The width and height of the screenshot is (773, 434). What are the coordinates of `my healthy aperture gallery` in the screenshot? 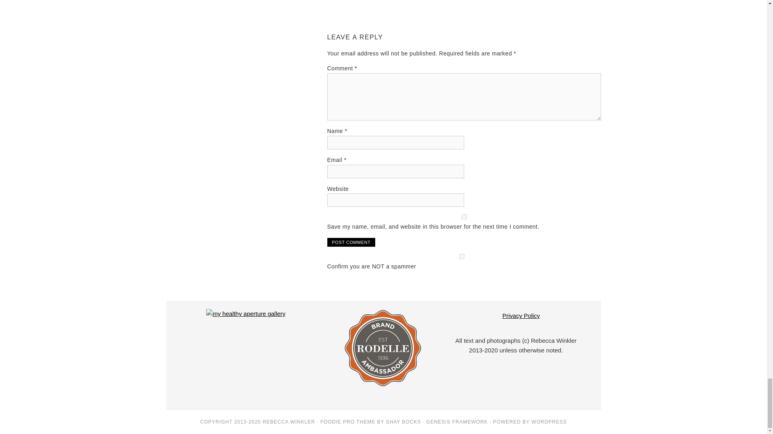 It's located at (246, 313).